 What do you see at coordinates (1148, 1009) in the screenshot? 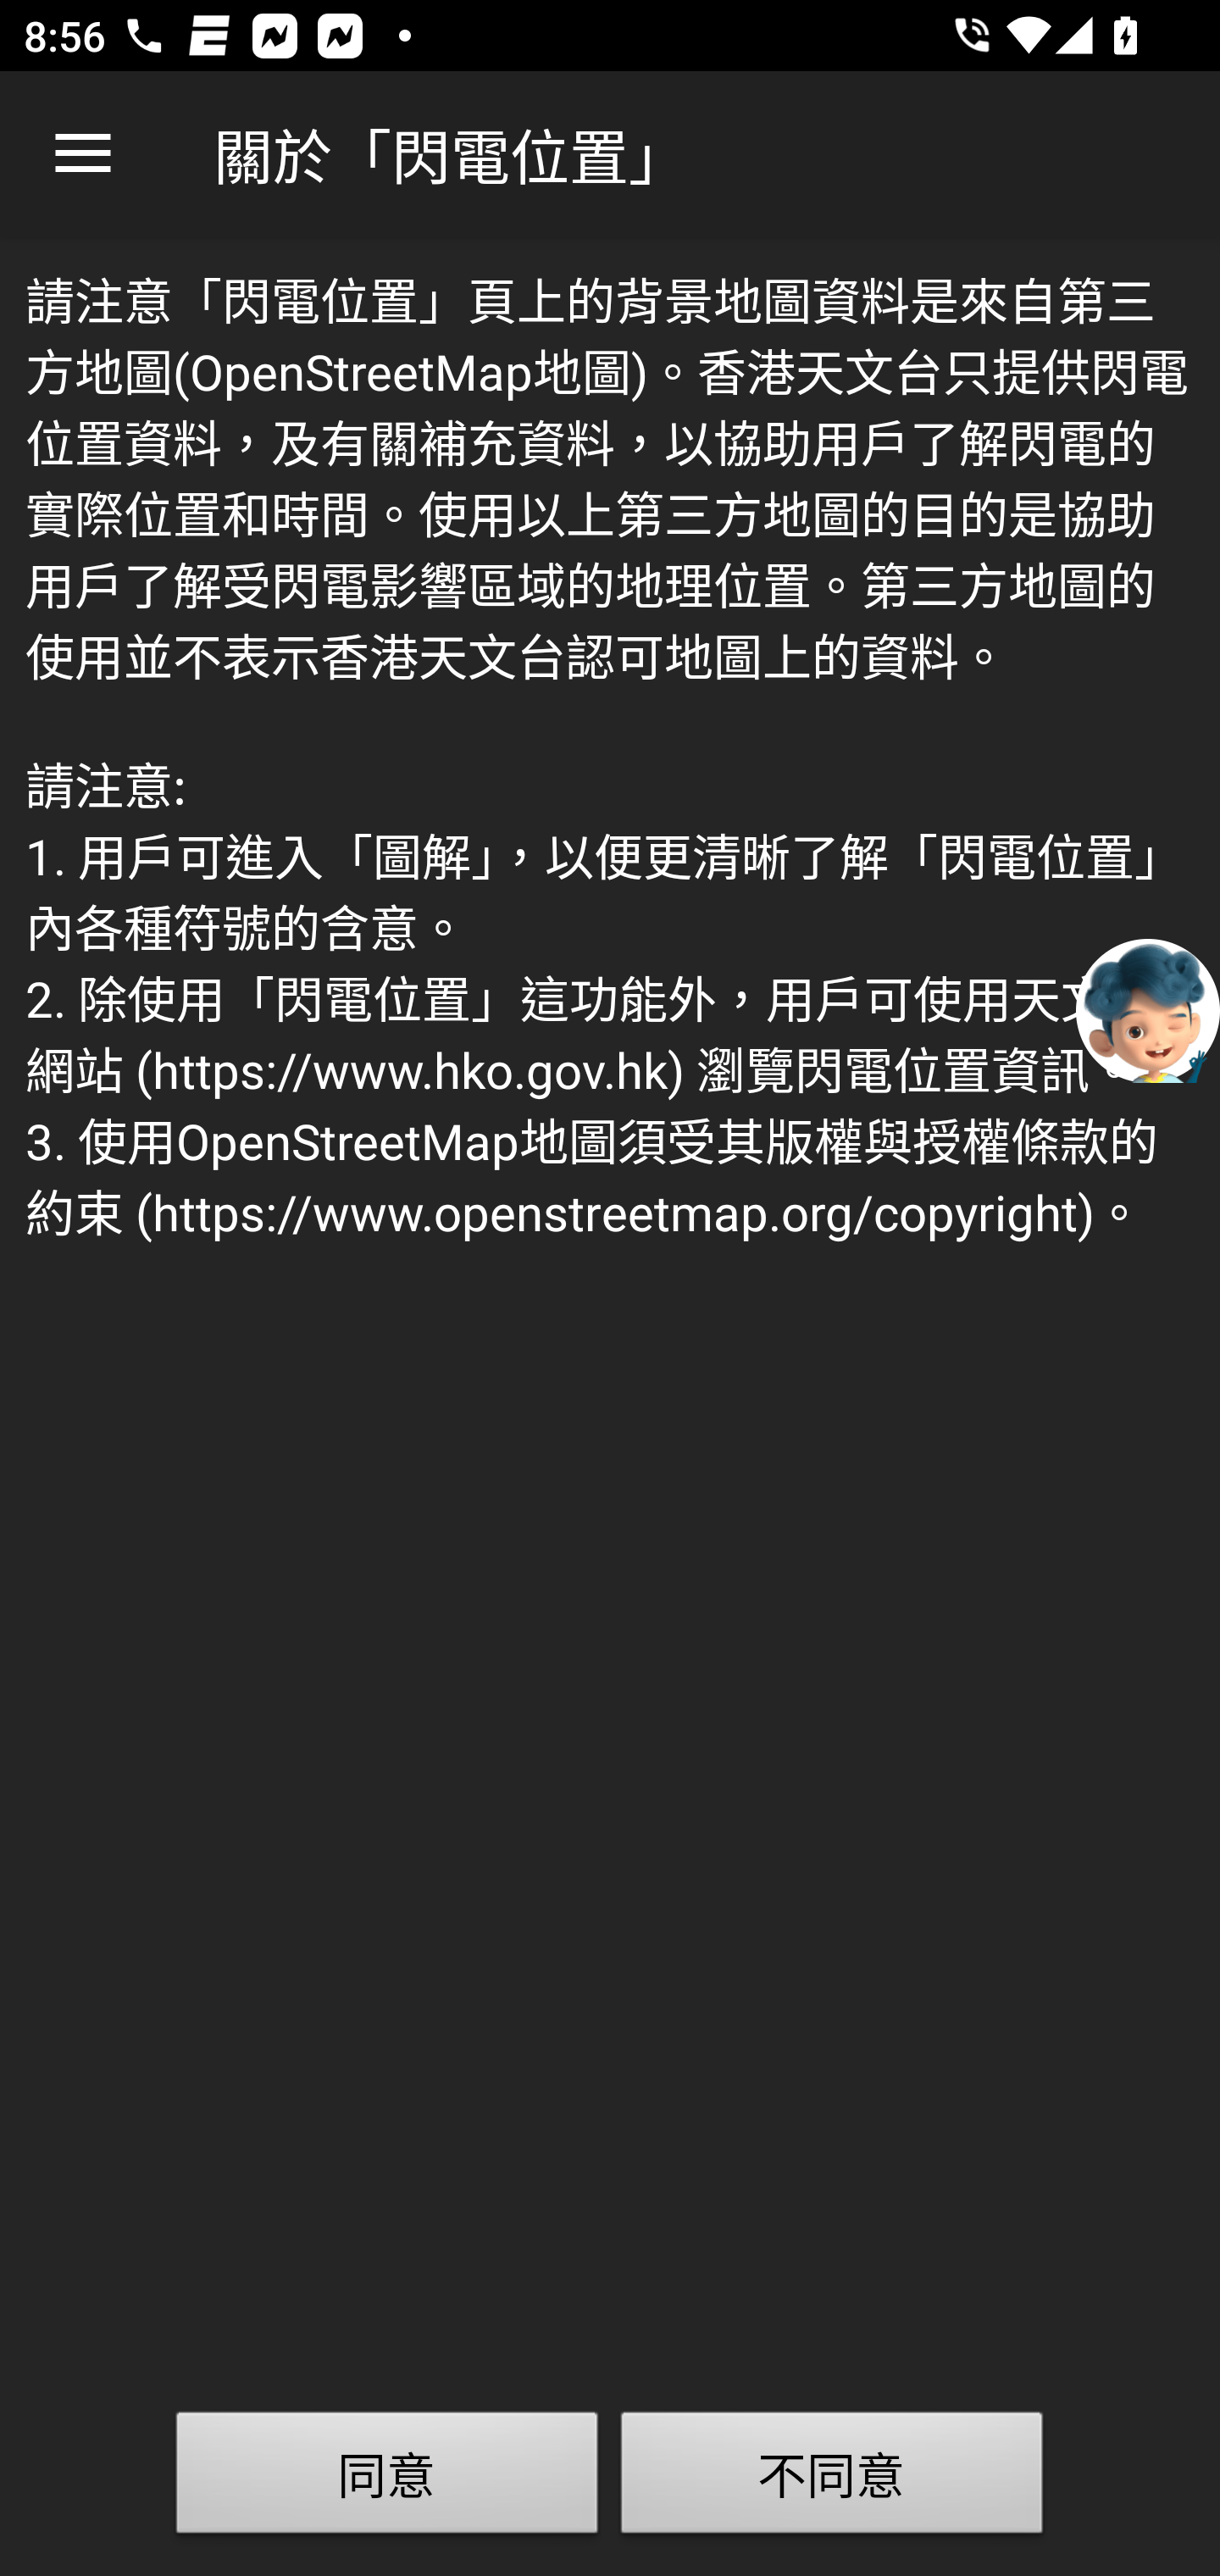
I see `聊天機械人` at bounding box center [1148, 1009].